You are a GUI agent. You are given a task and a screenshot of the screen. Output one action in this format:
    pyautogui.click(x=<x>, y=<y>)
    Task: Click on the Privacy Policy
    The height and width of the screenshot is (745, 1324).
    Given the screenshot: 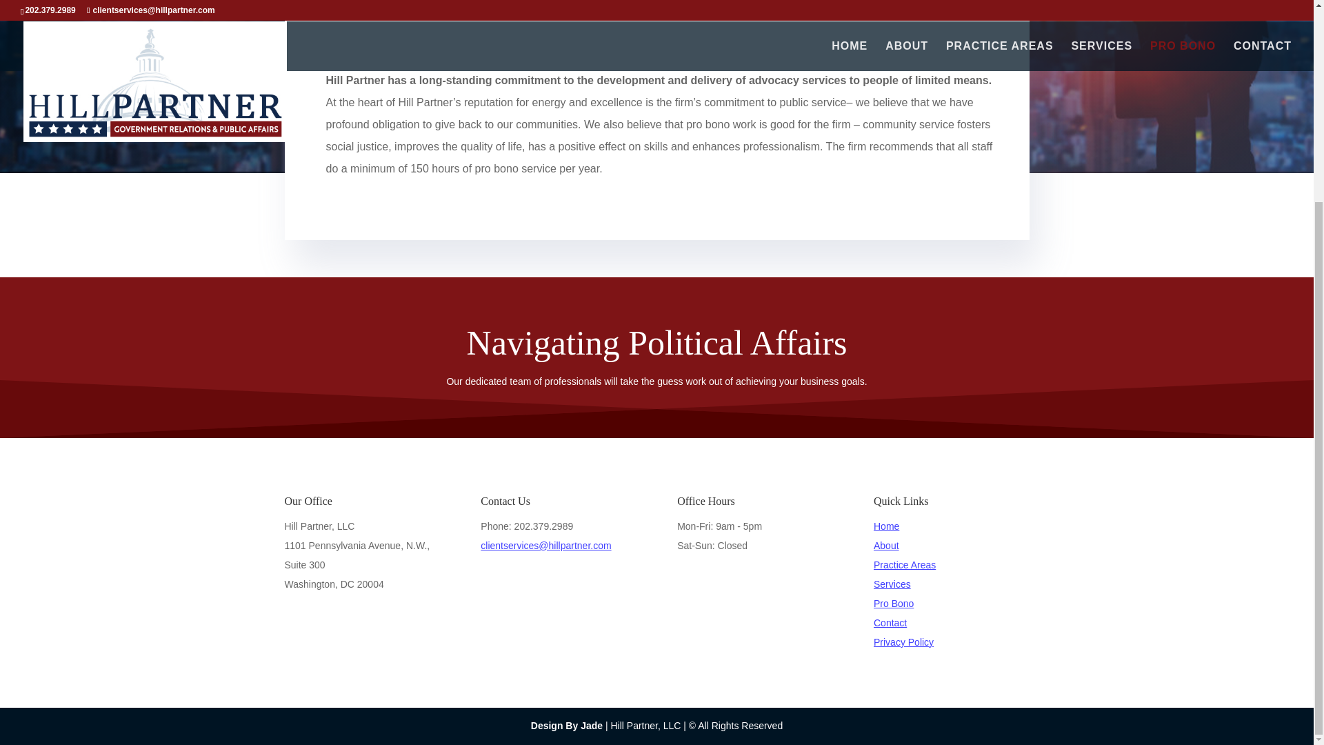 What is the action you would take?
    pyautogui.click(x=903, y=642)
    